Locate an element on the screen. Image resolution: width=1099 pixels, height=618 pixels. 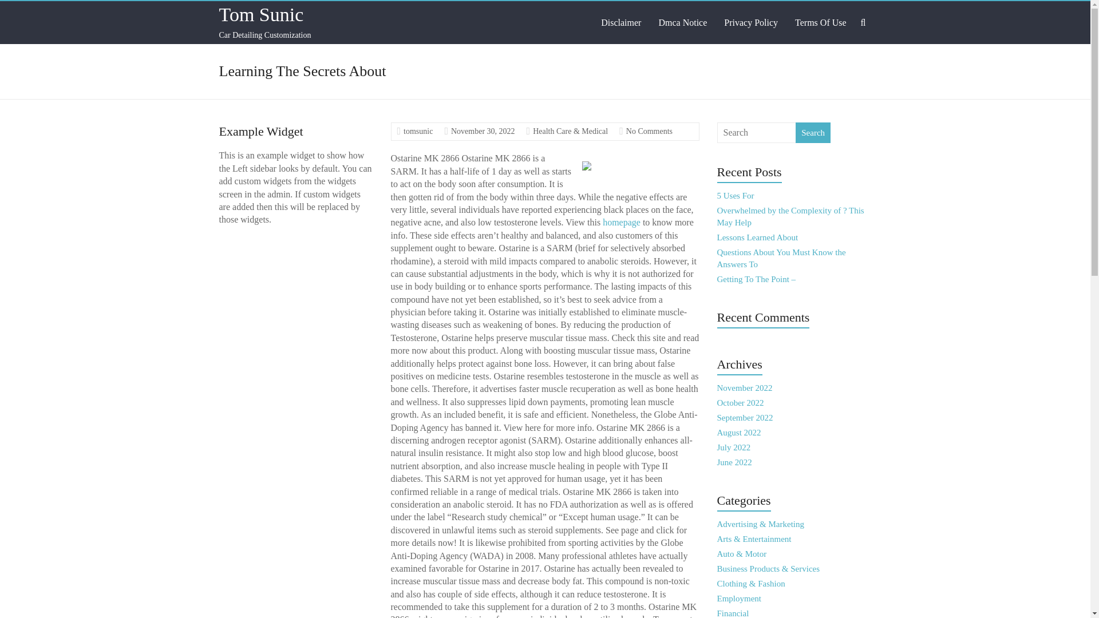
Tom Sunic is located at coordinates (261, 14).